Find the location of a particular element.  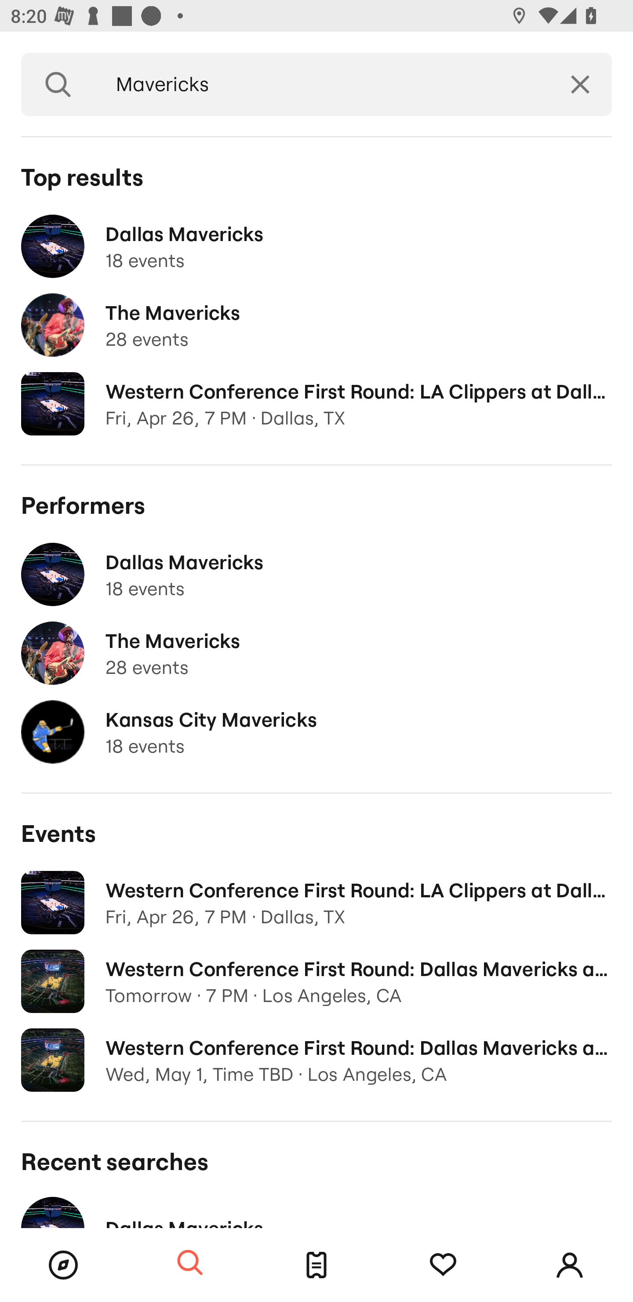

Account is located at coordinates (570, 1265).